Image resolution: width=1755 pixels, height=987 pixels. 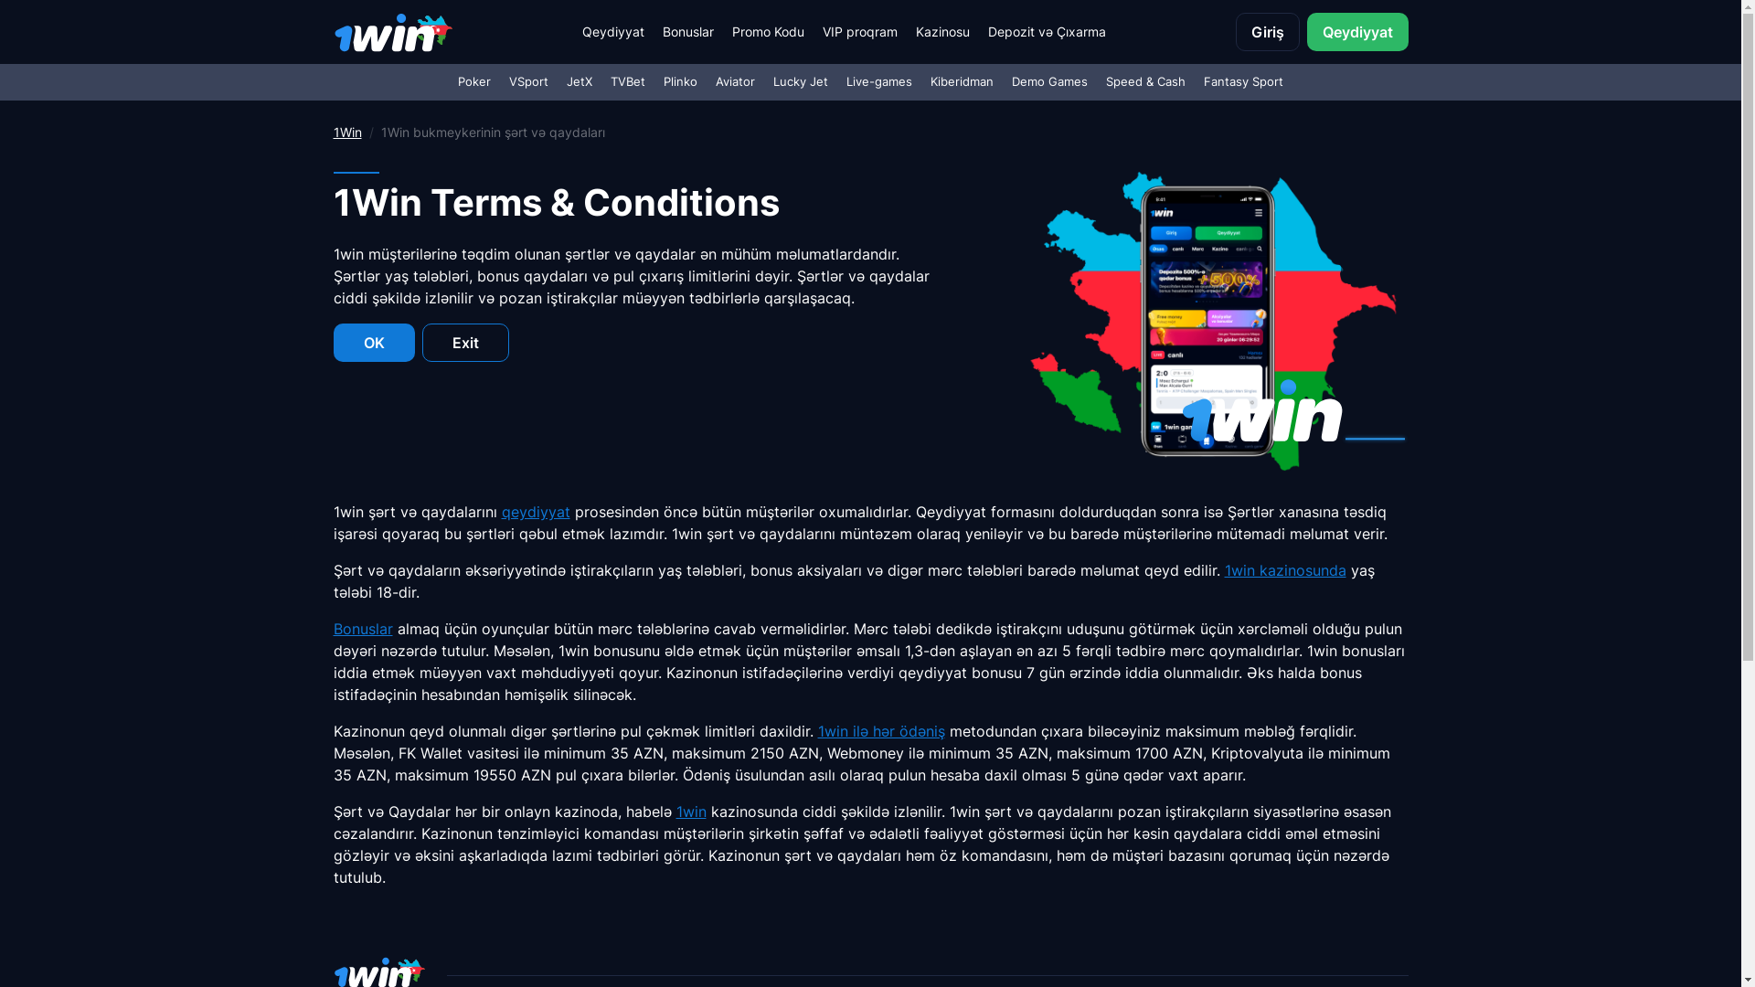 I want to click on Bonuslar, so click(x=362, y=629).